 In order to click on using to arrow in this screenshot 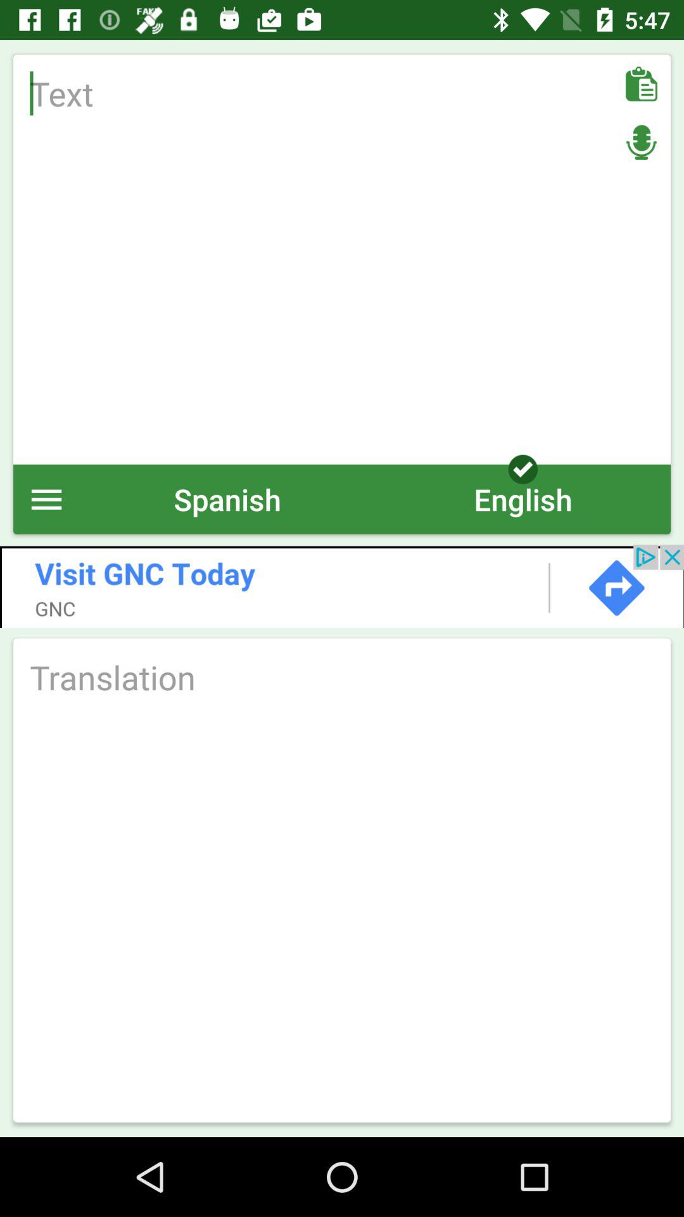, I will do `click(342, 586)`.